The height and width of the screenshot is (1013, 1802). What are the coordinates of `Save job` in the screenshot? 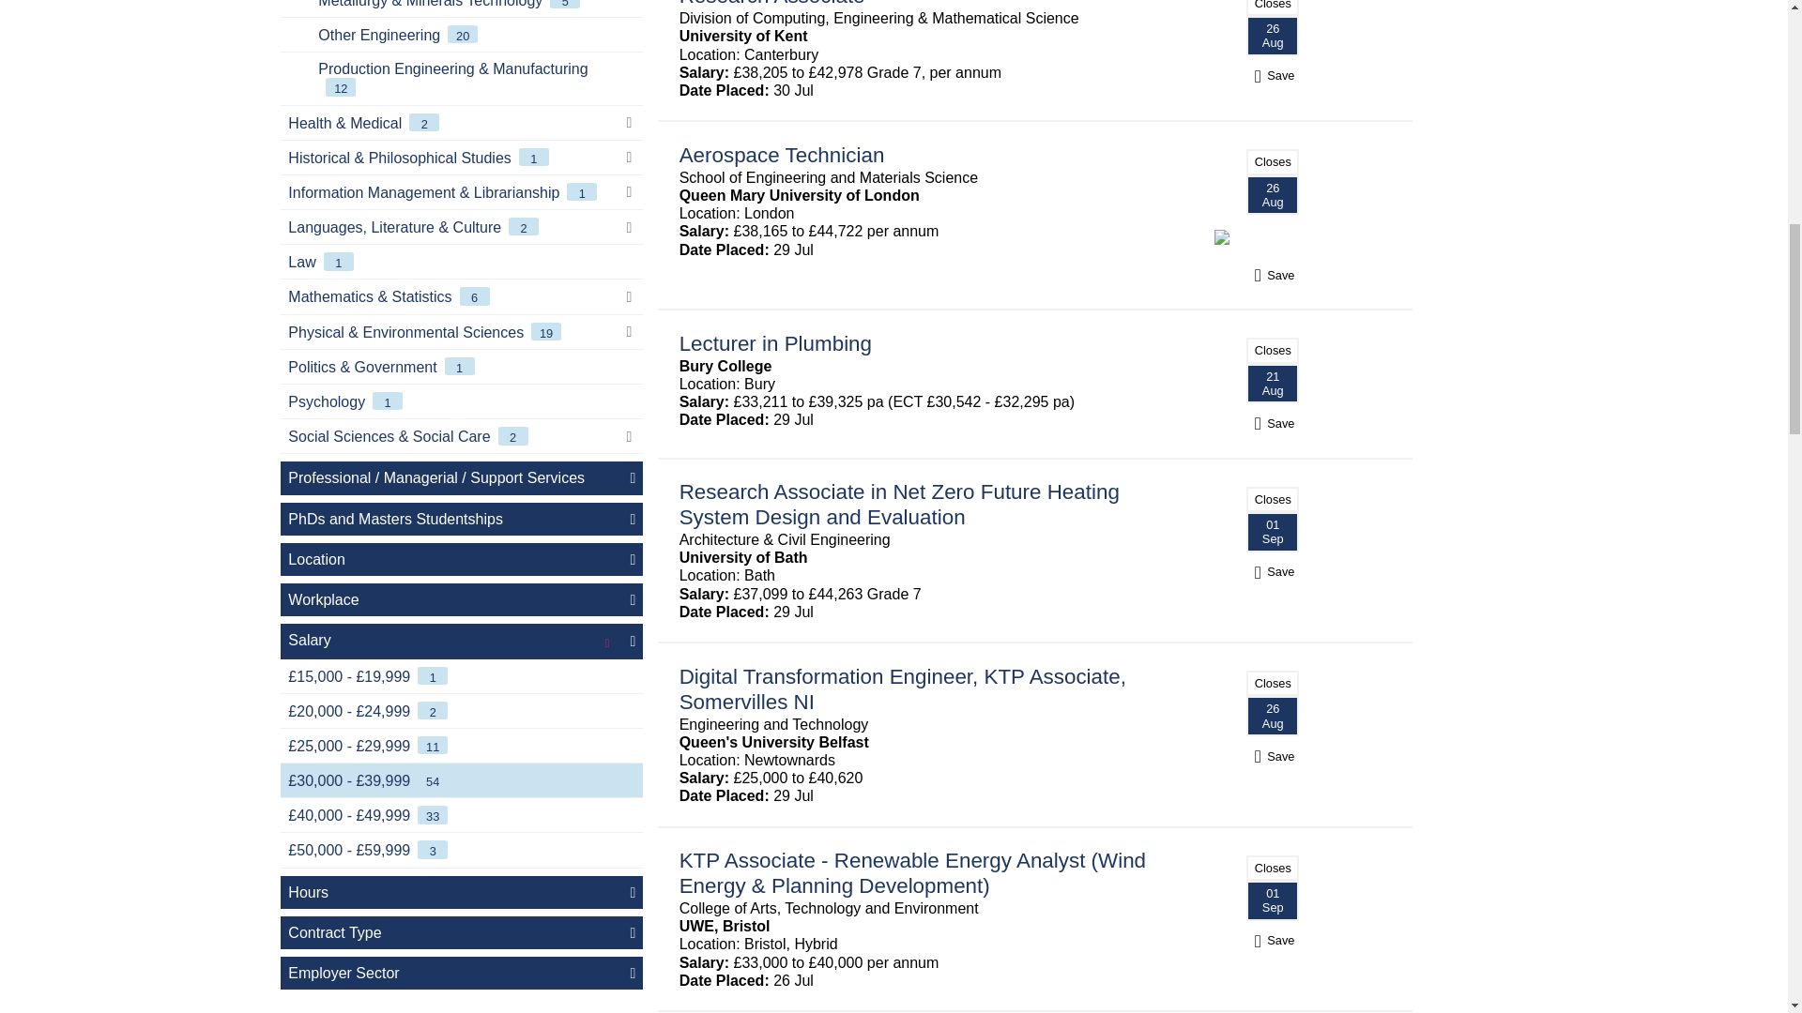 It's located at (1272, 423).